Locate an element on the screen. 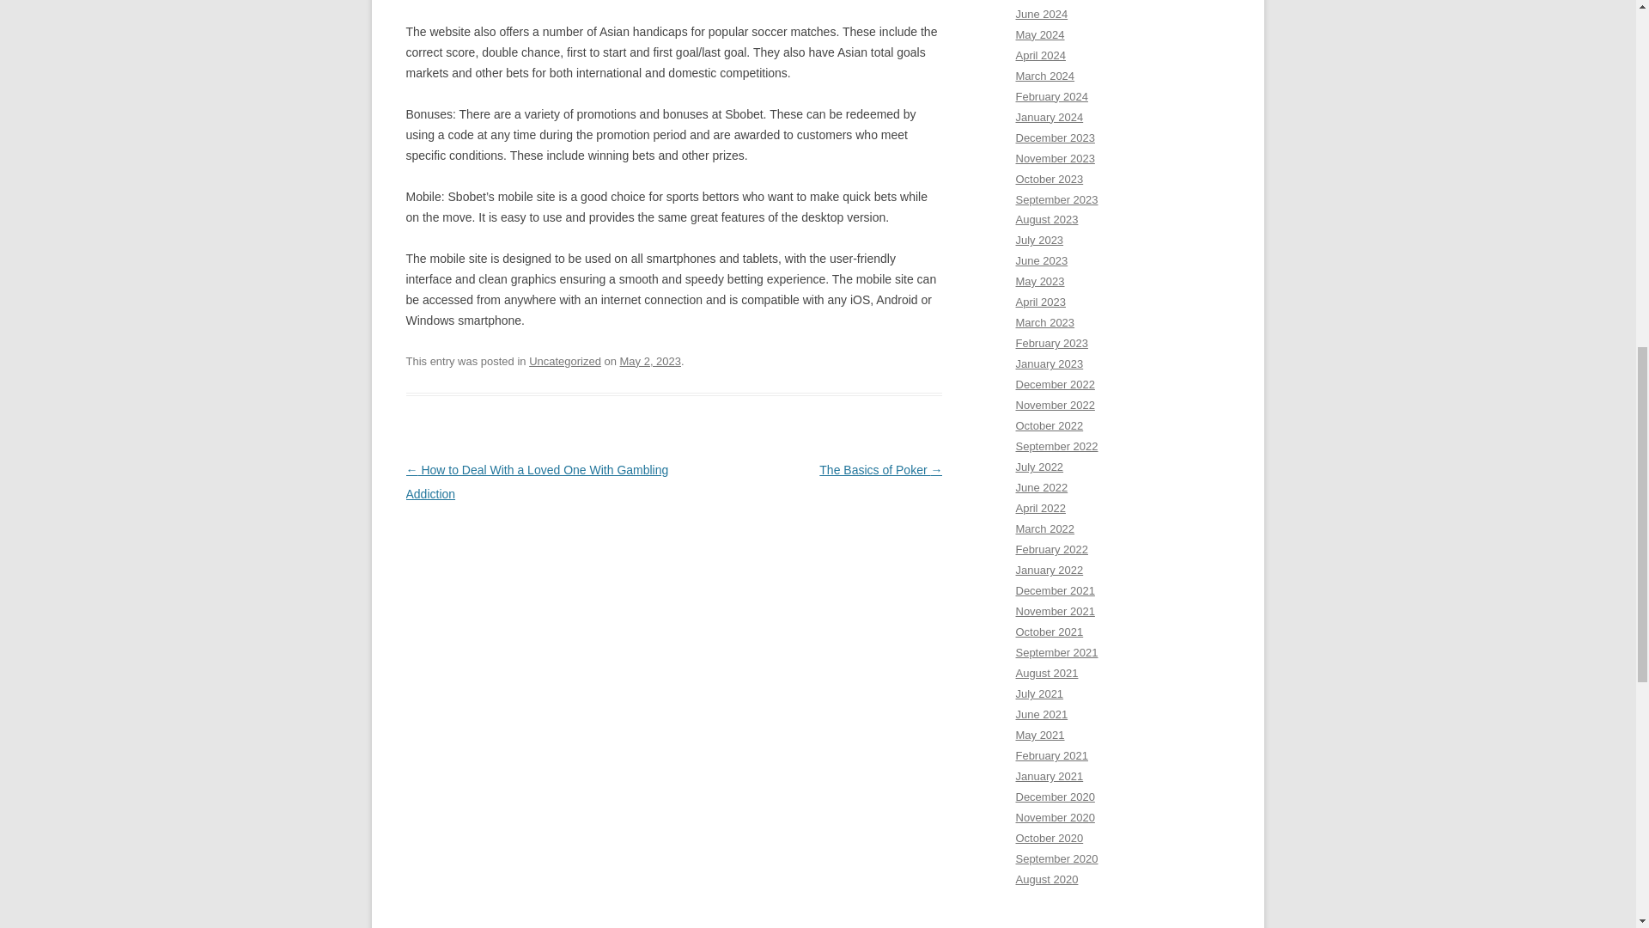  May 2, 2023 is located at coordinates (649, 361).